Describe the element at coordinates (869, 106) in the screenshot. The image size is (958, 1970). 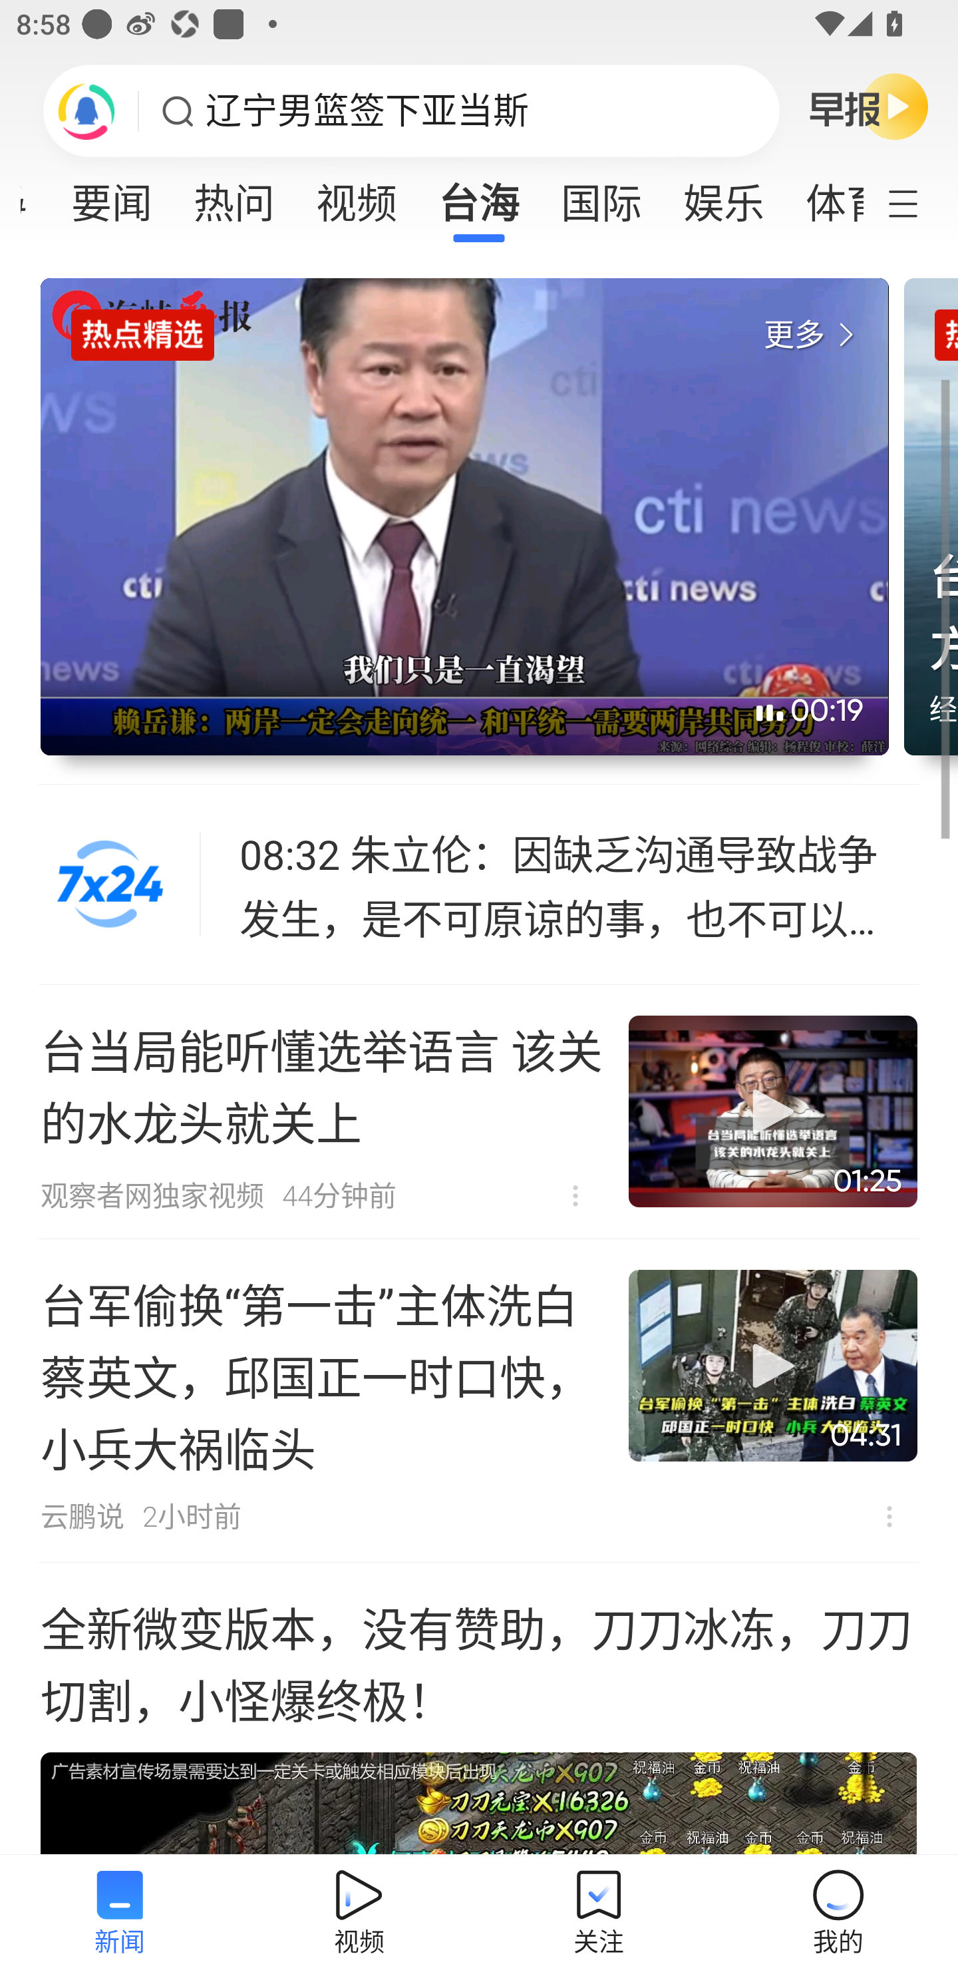
I see `早晚报` at that location.